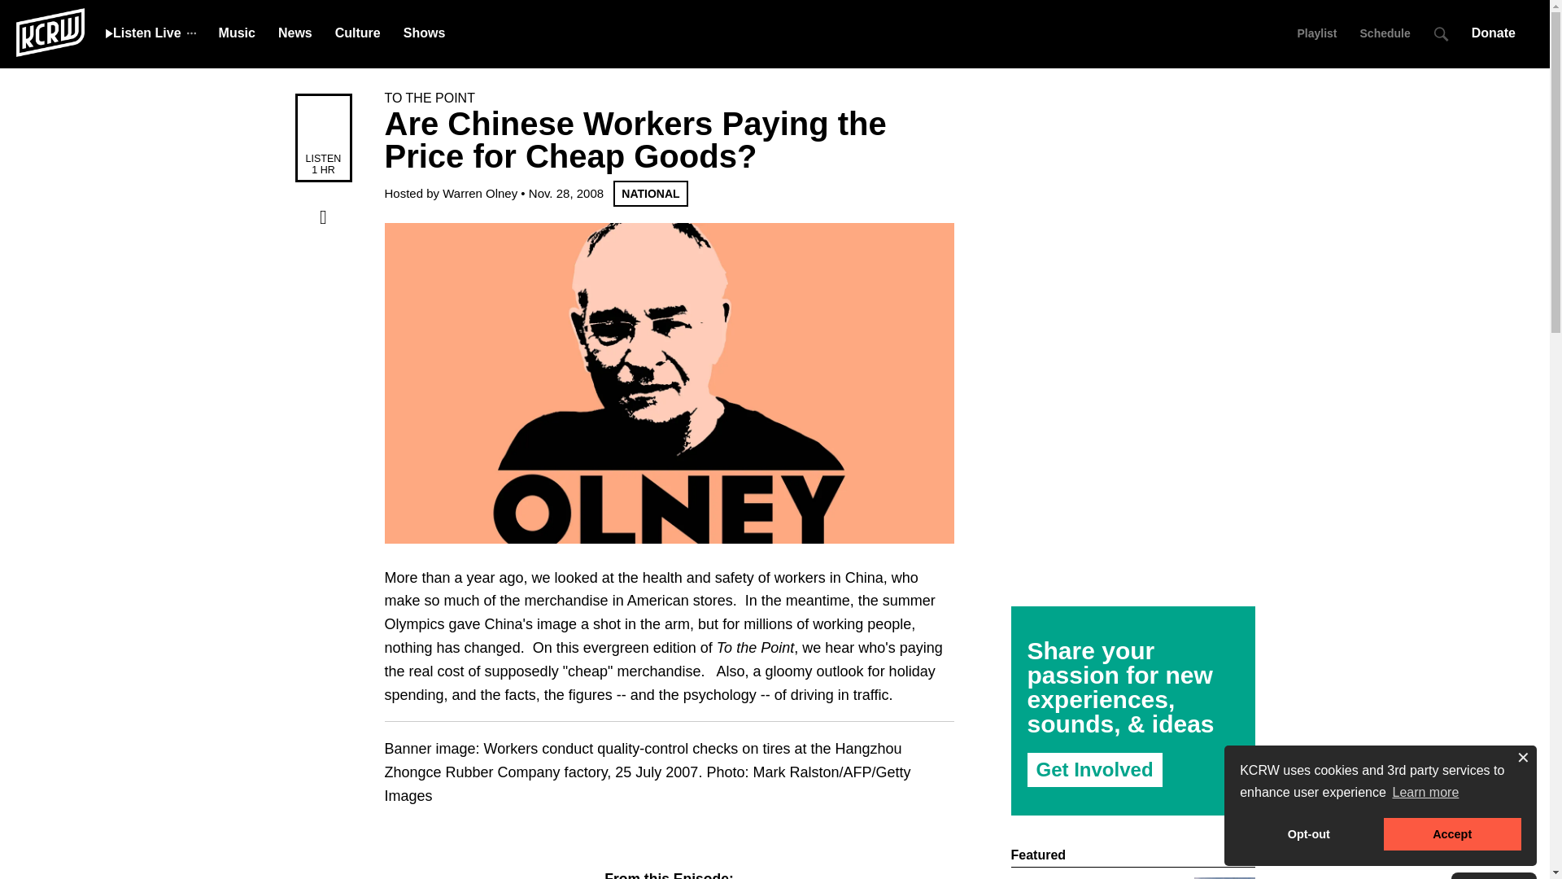 This screenshot has height=879, width=1562. Describe the element at coordinates (358, 33) in the screenshot. I see `Culture` at that location.